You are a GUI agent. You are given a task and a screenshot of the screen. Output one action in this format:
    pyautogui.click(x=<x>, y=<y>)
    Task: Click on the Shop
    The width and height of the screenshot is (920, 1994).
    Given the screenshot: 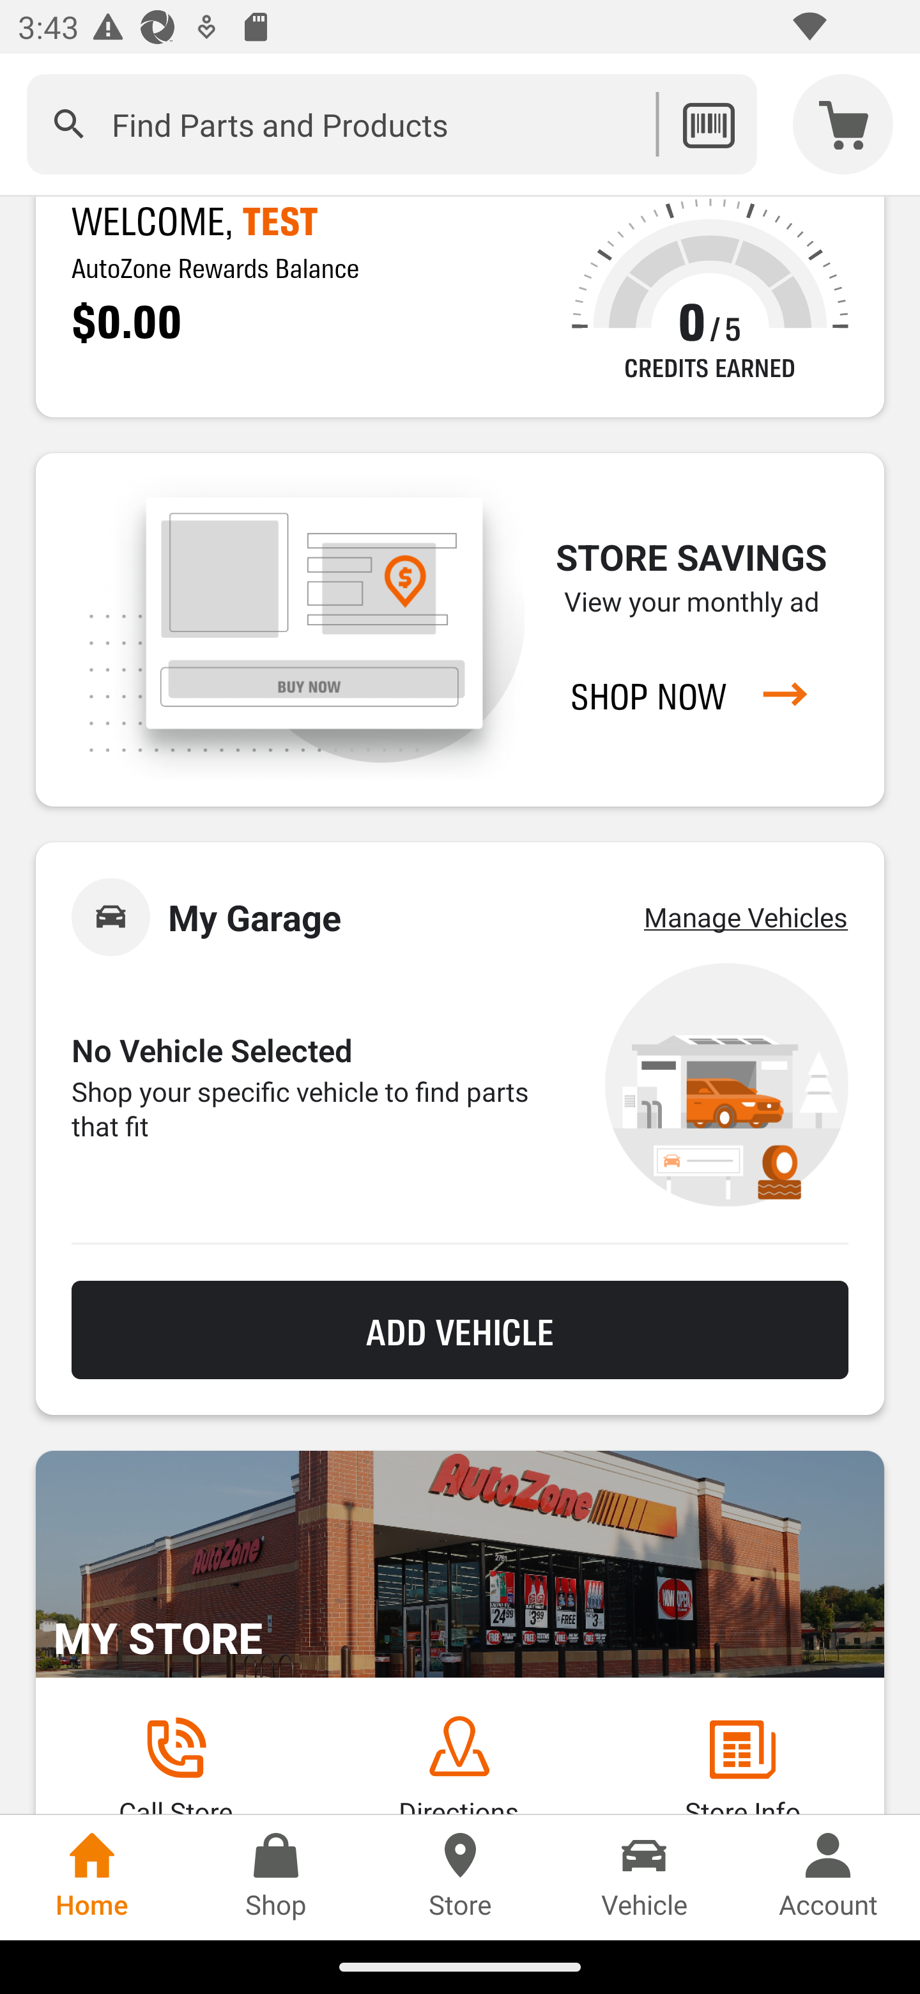 What is the action you would take?
    pyautogui.click(x=276, y=1877)
    